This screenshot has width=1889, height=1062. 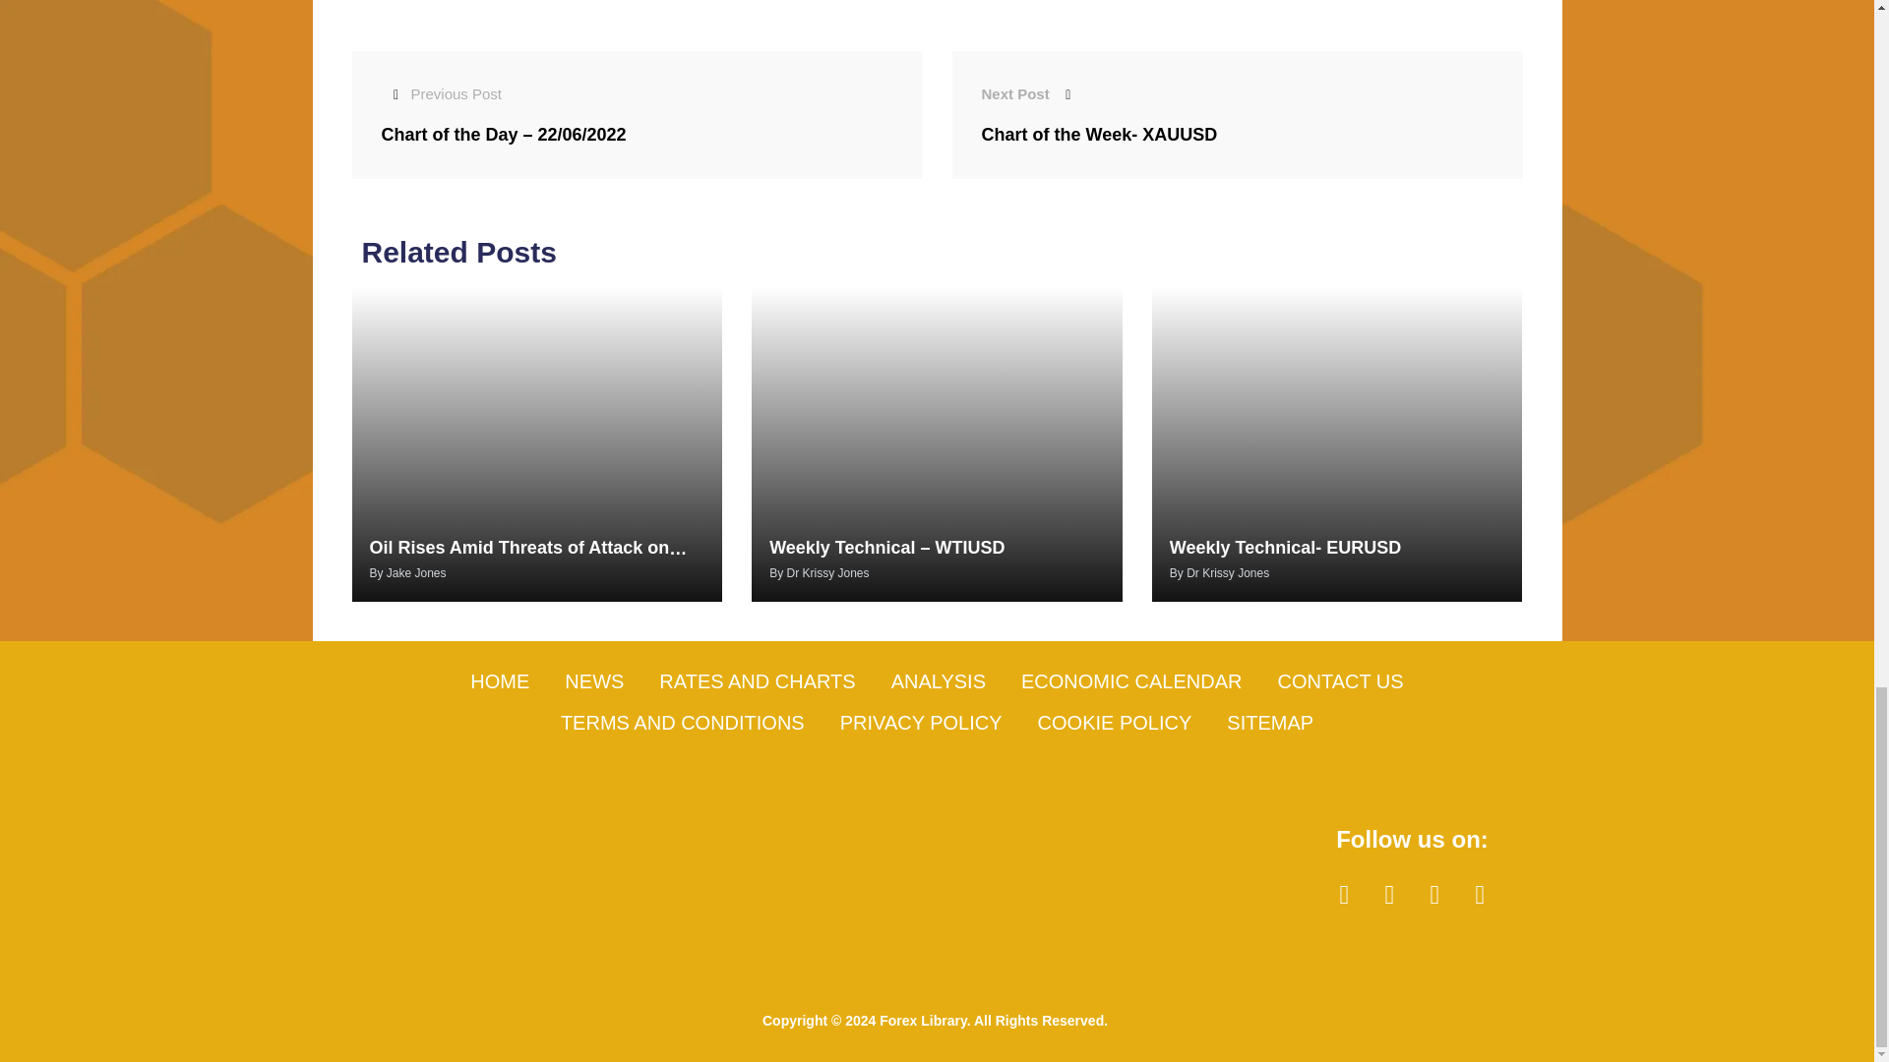 What do you see at coordinates (441, 93) in the screenshot?
I see `Previous Post` at bounding box center [441, 93].